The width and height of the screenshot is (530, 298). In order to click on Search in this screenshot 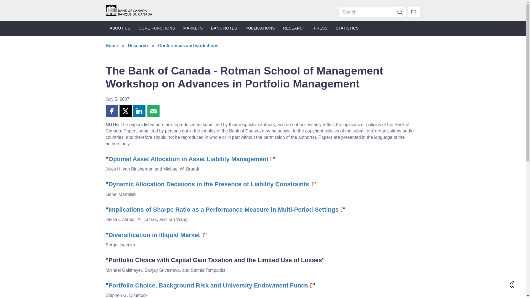, I will do `click(400, 12)`.